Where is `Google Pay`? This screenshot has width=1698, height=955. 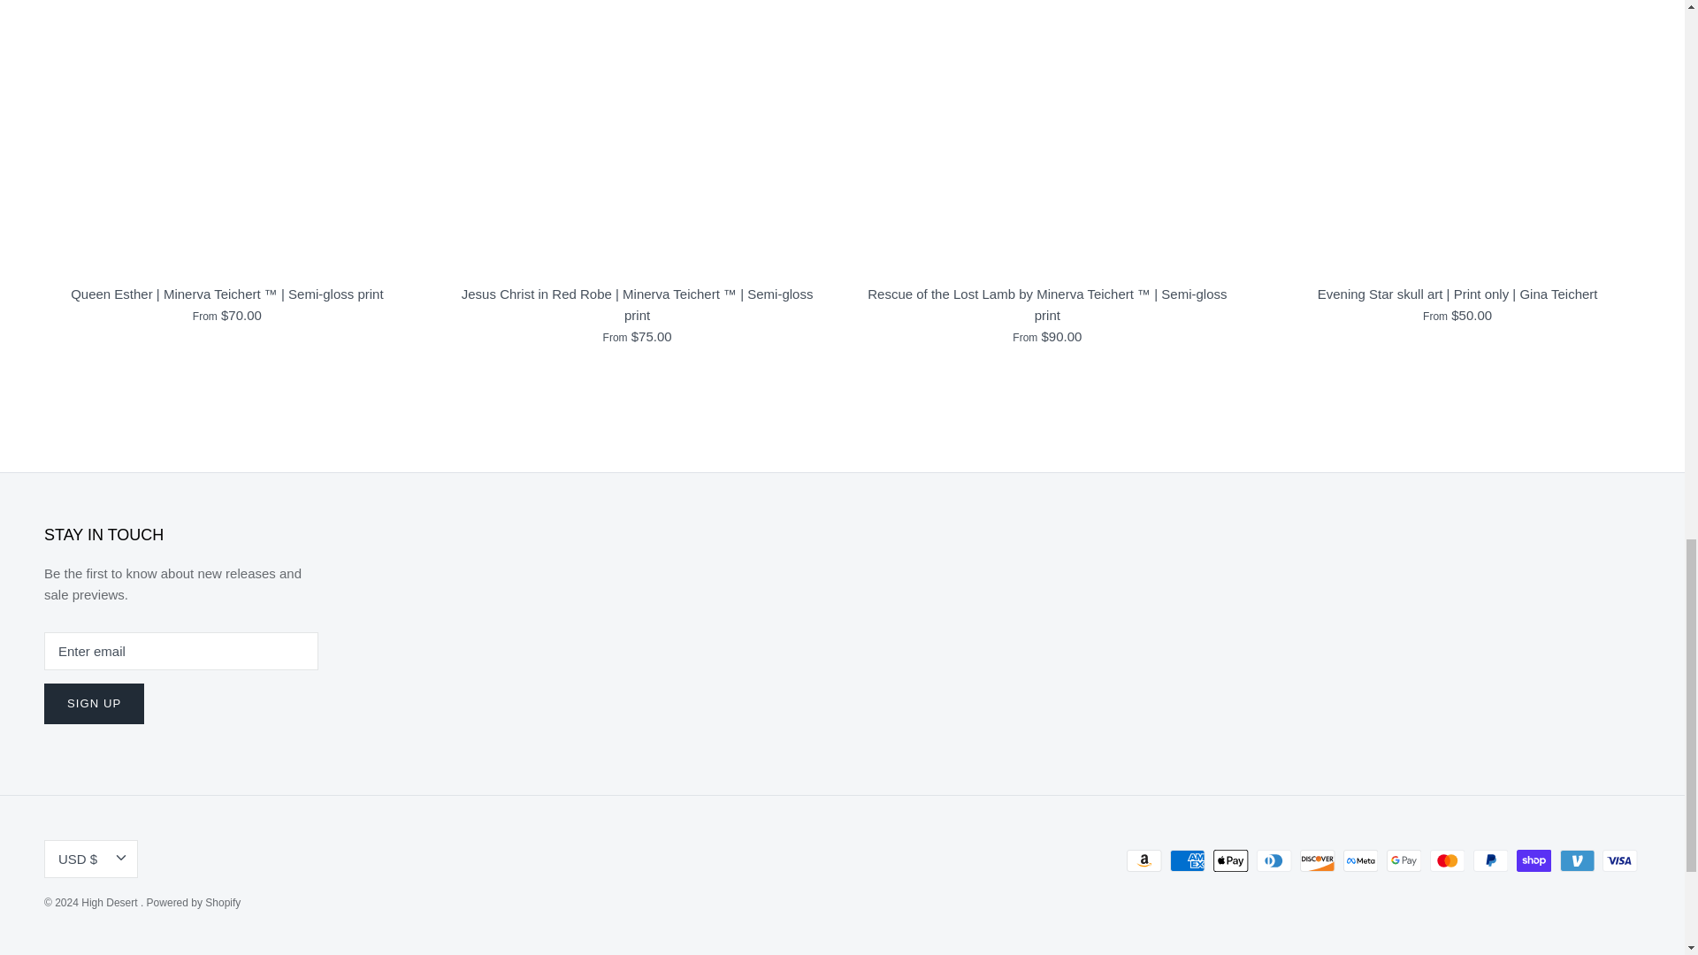 Google Pay is located at coordinates (1404, 861).